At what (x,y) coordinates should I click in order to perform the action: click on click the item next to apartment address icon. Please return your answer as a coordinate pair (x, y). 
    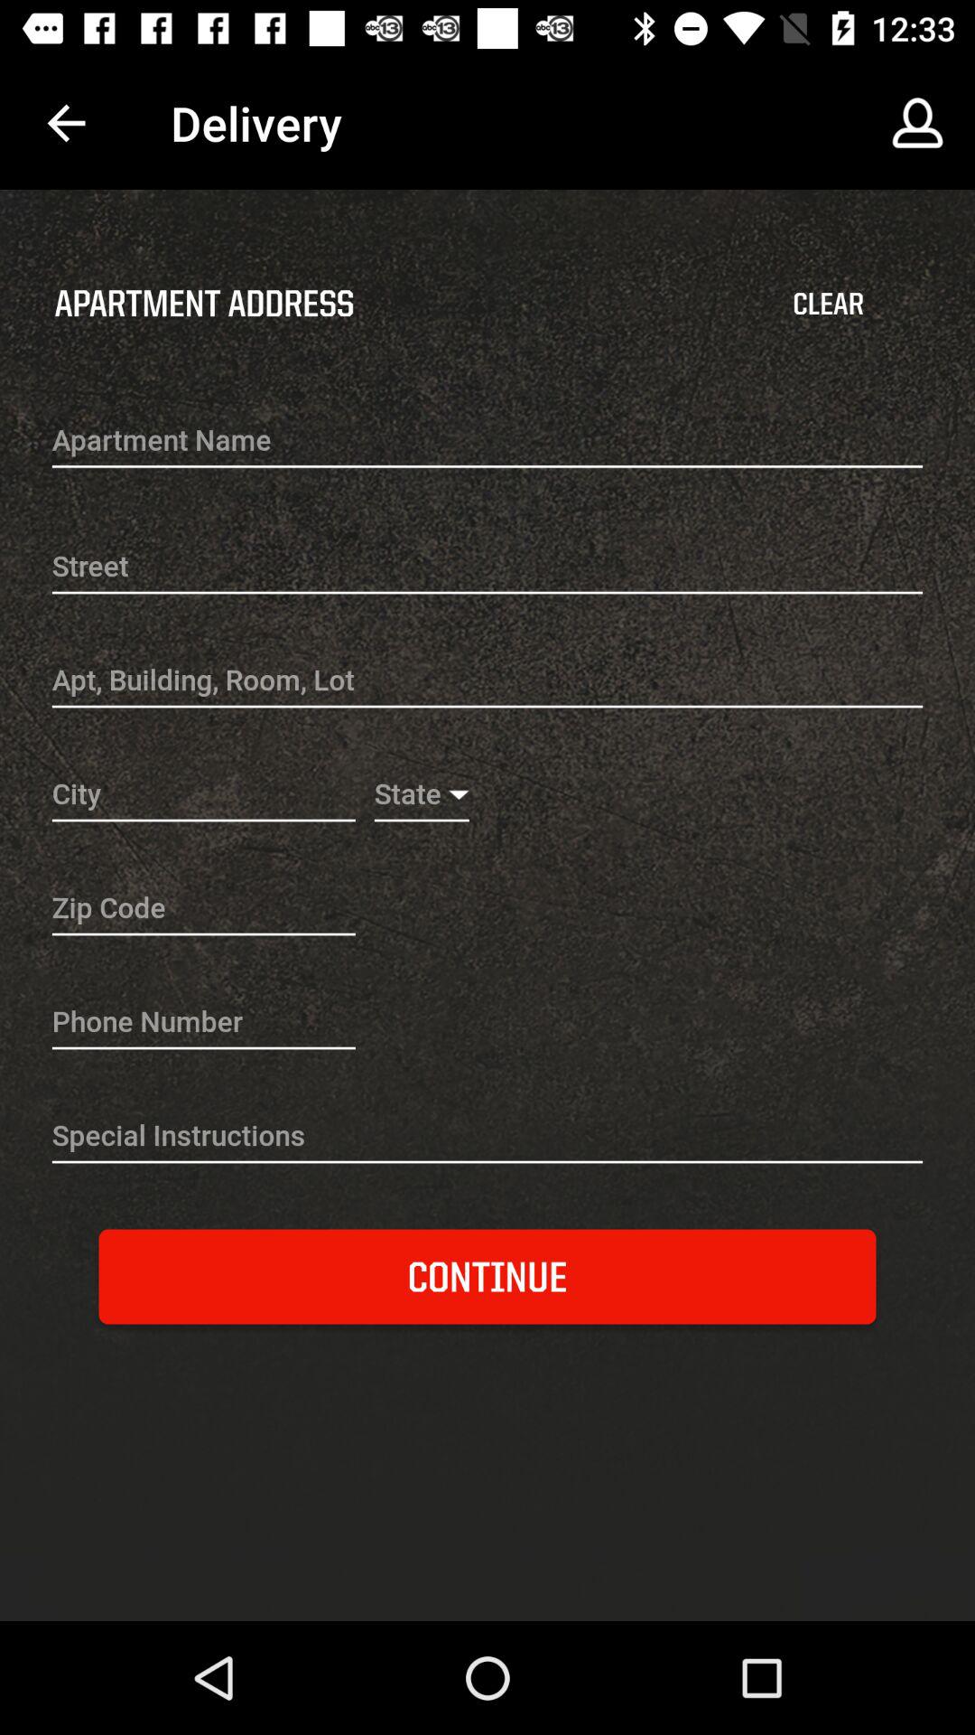
    Looking at the image, I should click on (827, 304).